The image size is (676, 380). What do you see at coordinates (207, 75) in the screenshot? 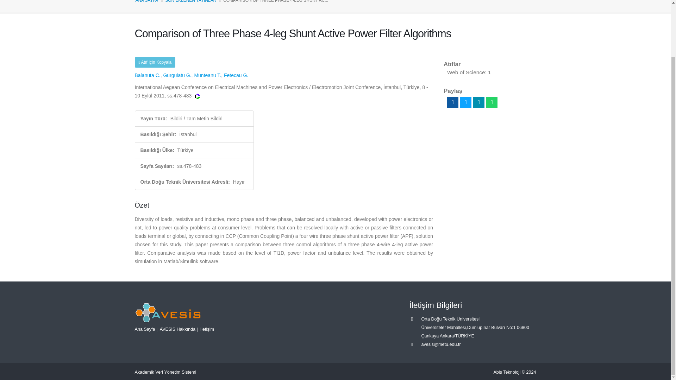
I see `Toader Munteanu` at bounding box center [207, 75].